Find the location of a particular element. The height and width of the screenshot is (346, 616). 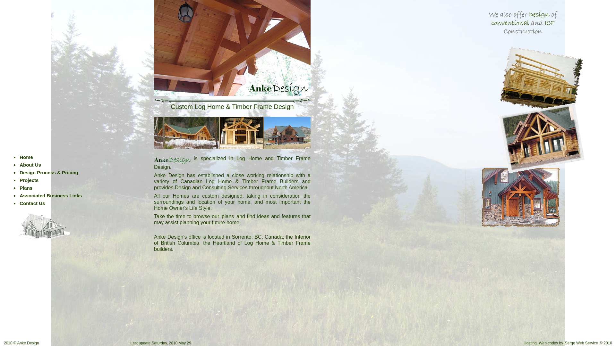

Design Process & Pricing is located at coordinates (49, 172).